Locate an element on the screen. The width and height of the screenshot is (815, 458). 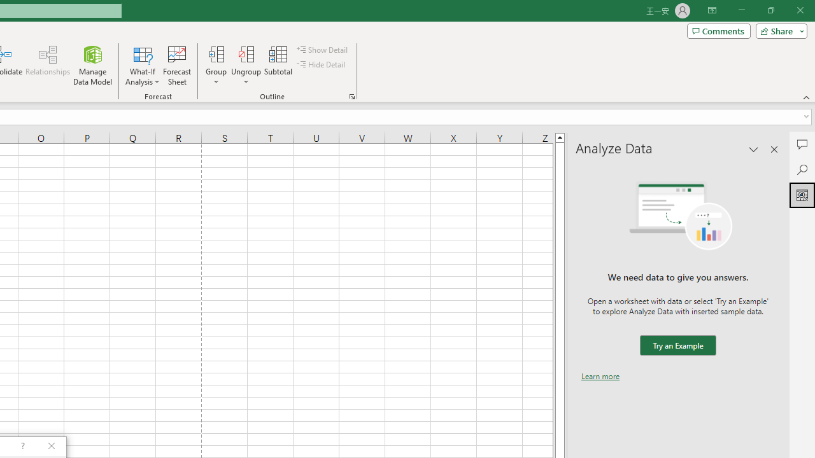
Close pane is located at coordinates (774, 149).